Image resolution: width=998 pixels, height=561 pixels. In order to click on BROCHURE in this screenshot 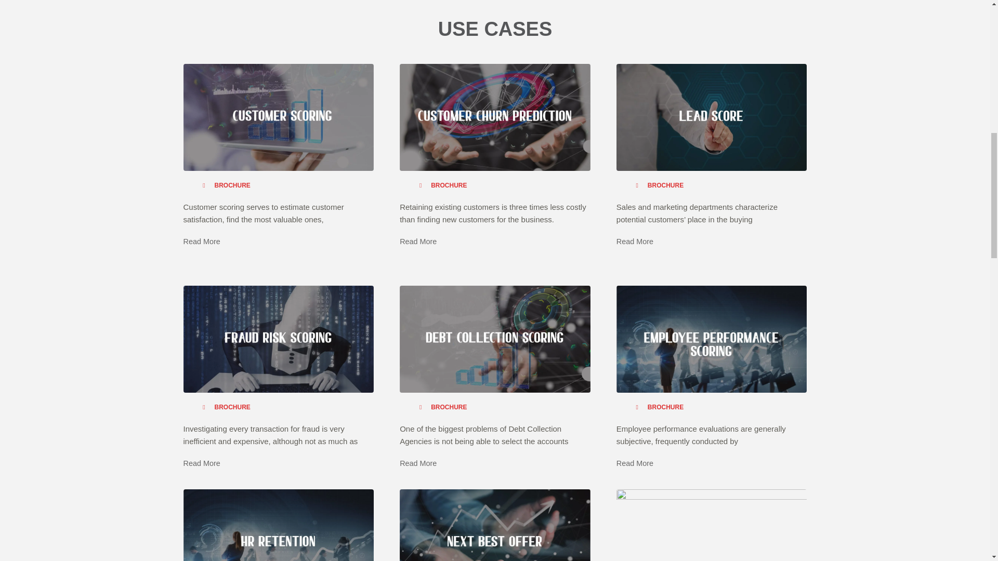, I will do `click(449, 407)`.